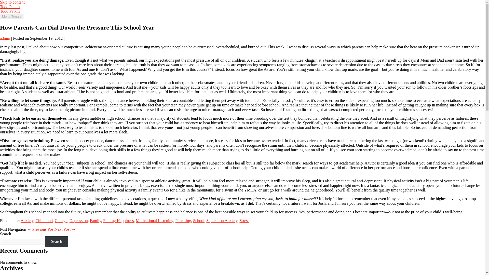 Image resolution: width=489 pixels, height=275 pixels. I want to click on Menu Toggle, so click(12, 16).